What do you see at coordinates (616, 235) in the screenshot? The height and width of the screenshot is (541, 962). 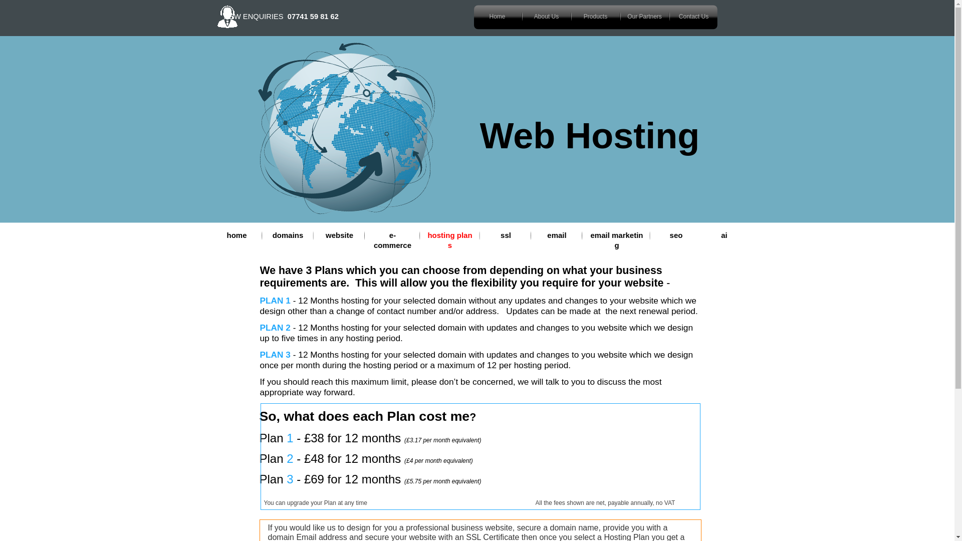 I see `email marketing` at bounding box center [616, 235].